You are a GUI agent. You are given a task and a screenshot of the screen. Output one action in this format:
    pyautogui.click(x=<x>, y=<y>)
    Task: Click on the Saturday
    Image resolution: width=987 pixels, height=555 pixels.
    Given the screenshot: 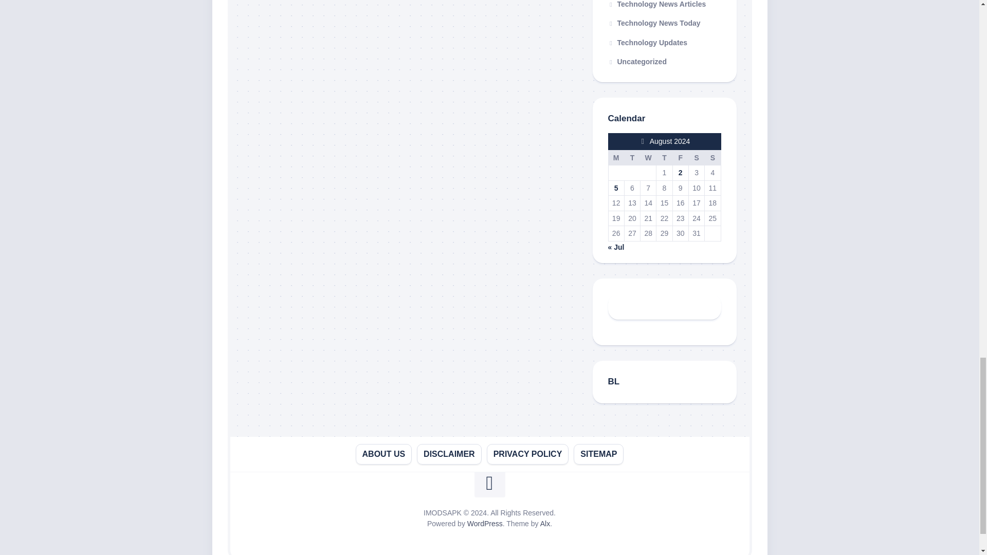 What is the action you would take?
    pyautogui.click(x=696, y=157)
    